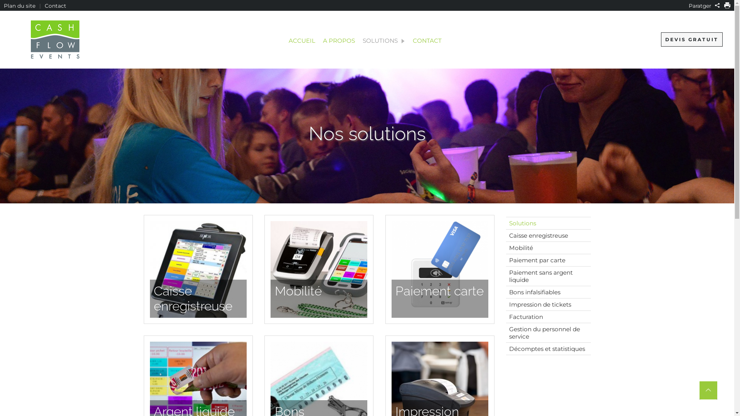 The image size is (740, 416). I want to click on DEVIS GRATUIT, so click(692, 39).